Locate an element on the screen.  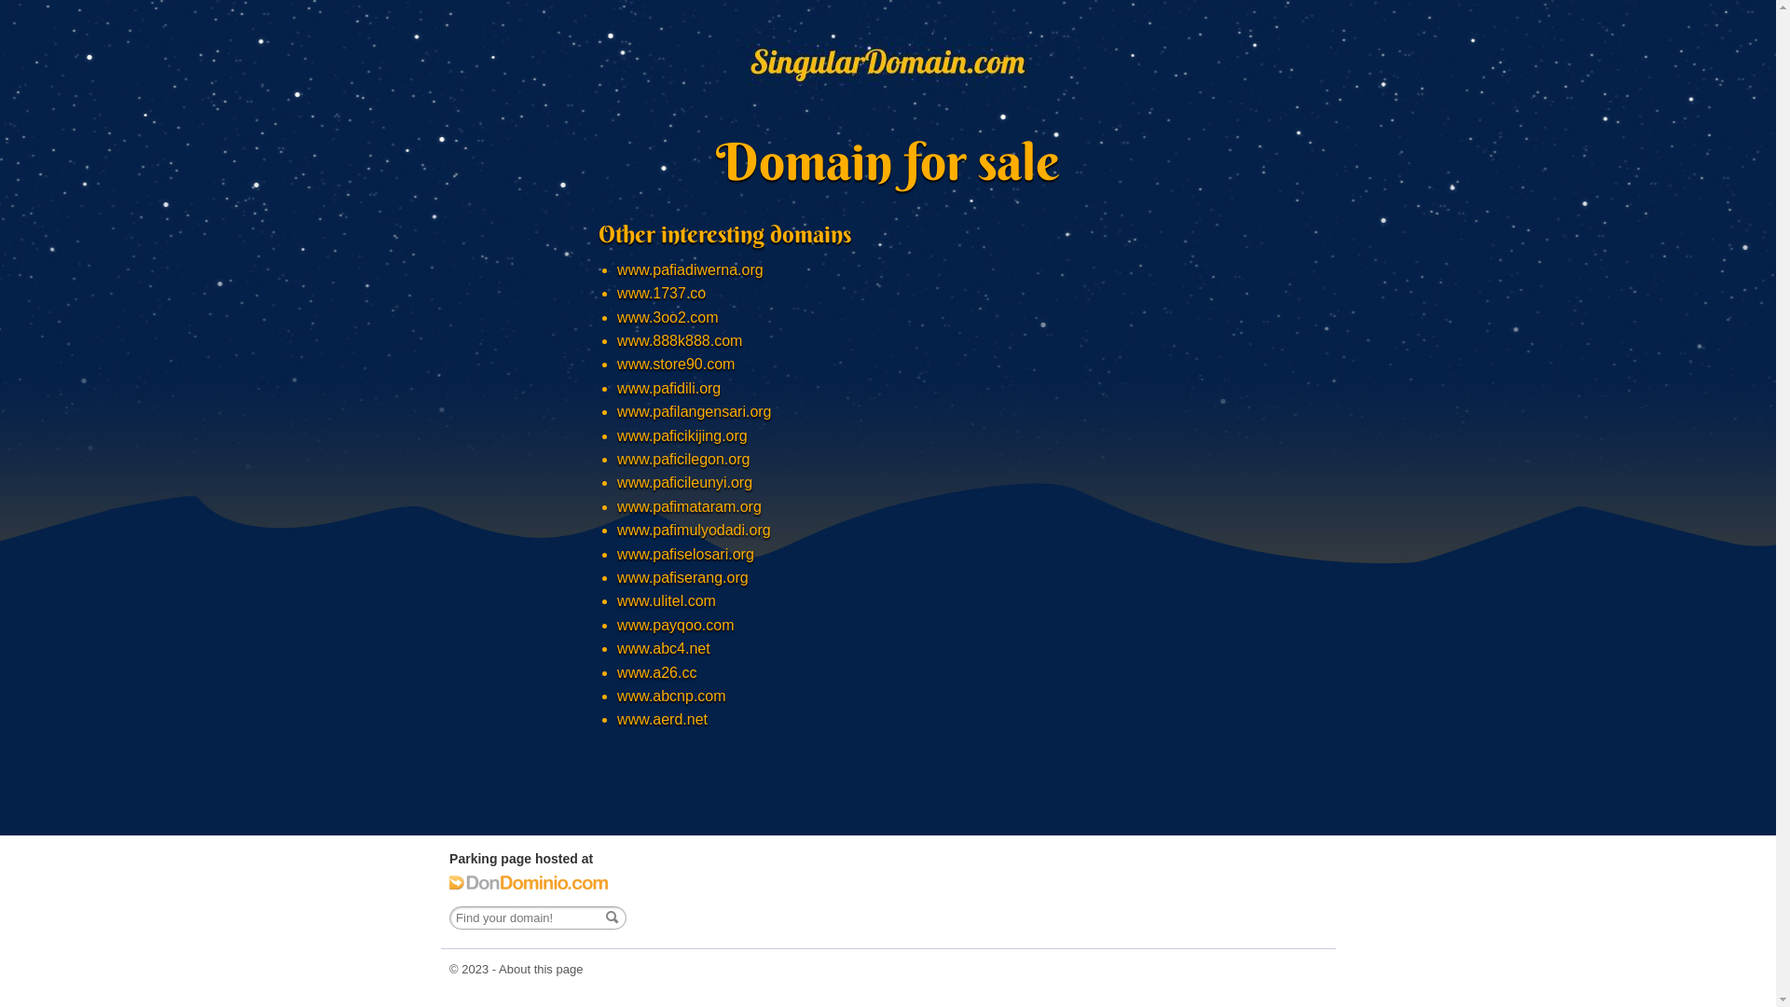
www.paficikijing.org is located at coordinates (682, 436).